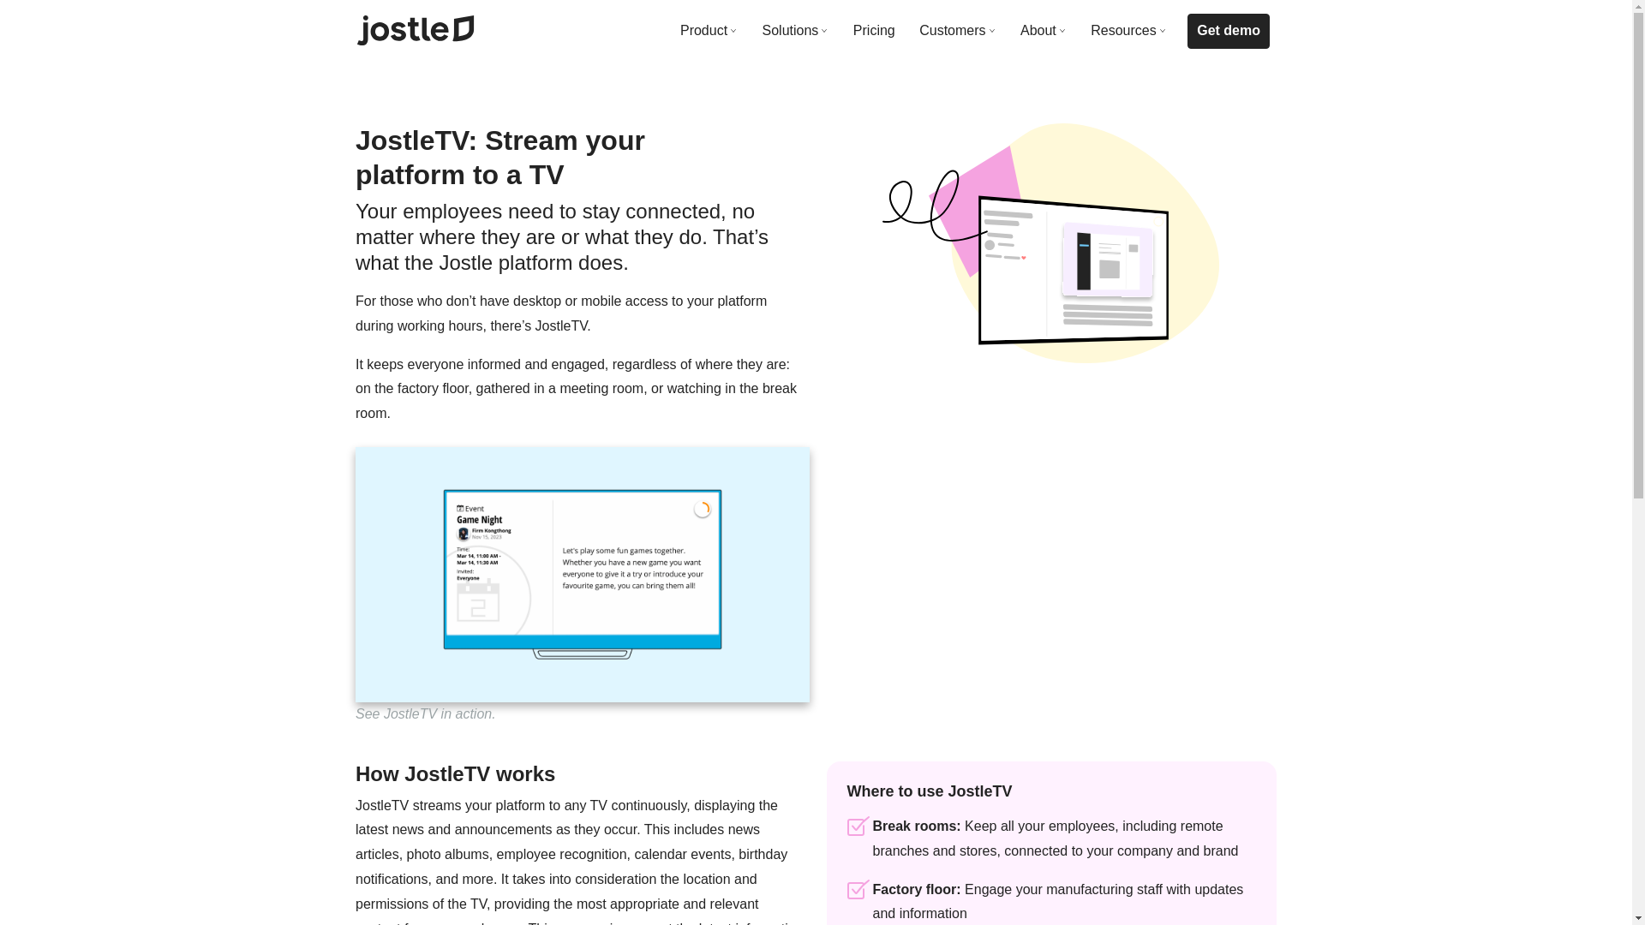  What do you see at coordinates (874, 31) in the screenshot?
I see `Pricing` at bounding box center [874, 31].